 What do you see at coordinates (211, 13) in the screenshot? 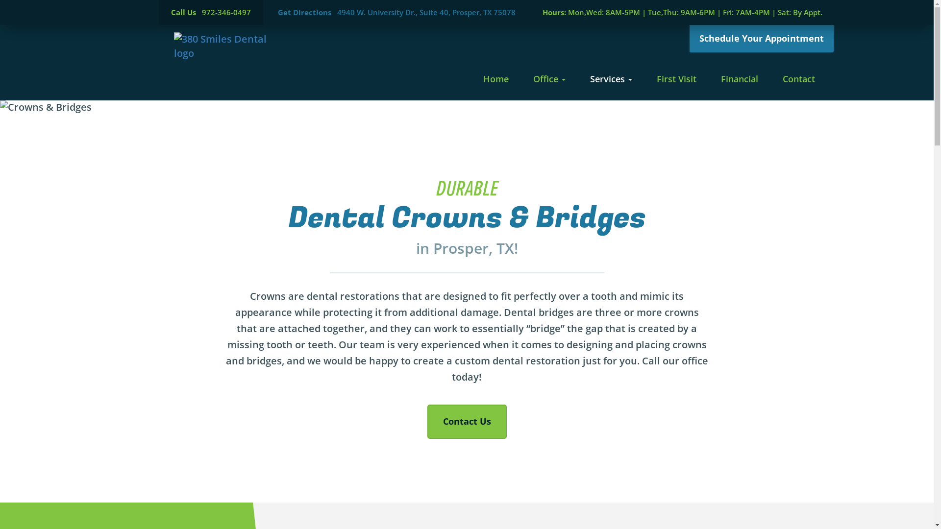
I see `Call Us 972-346-0497` at bounding box center [211, 13].